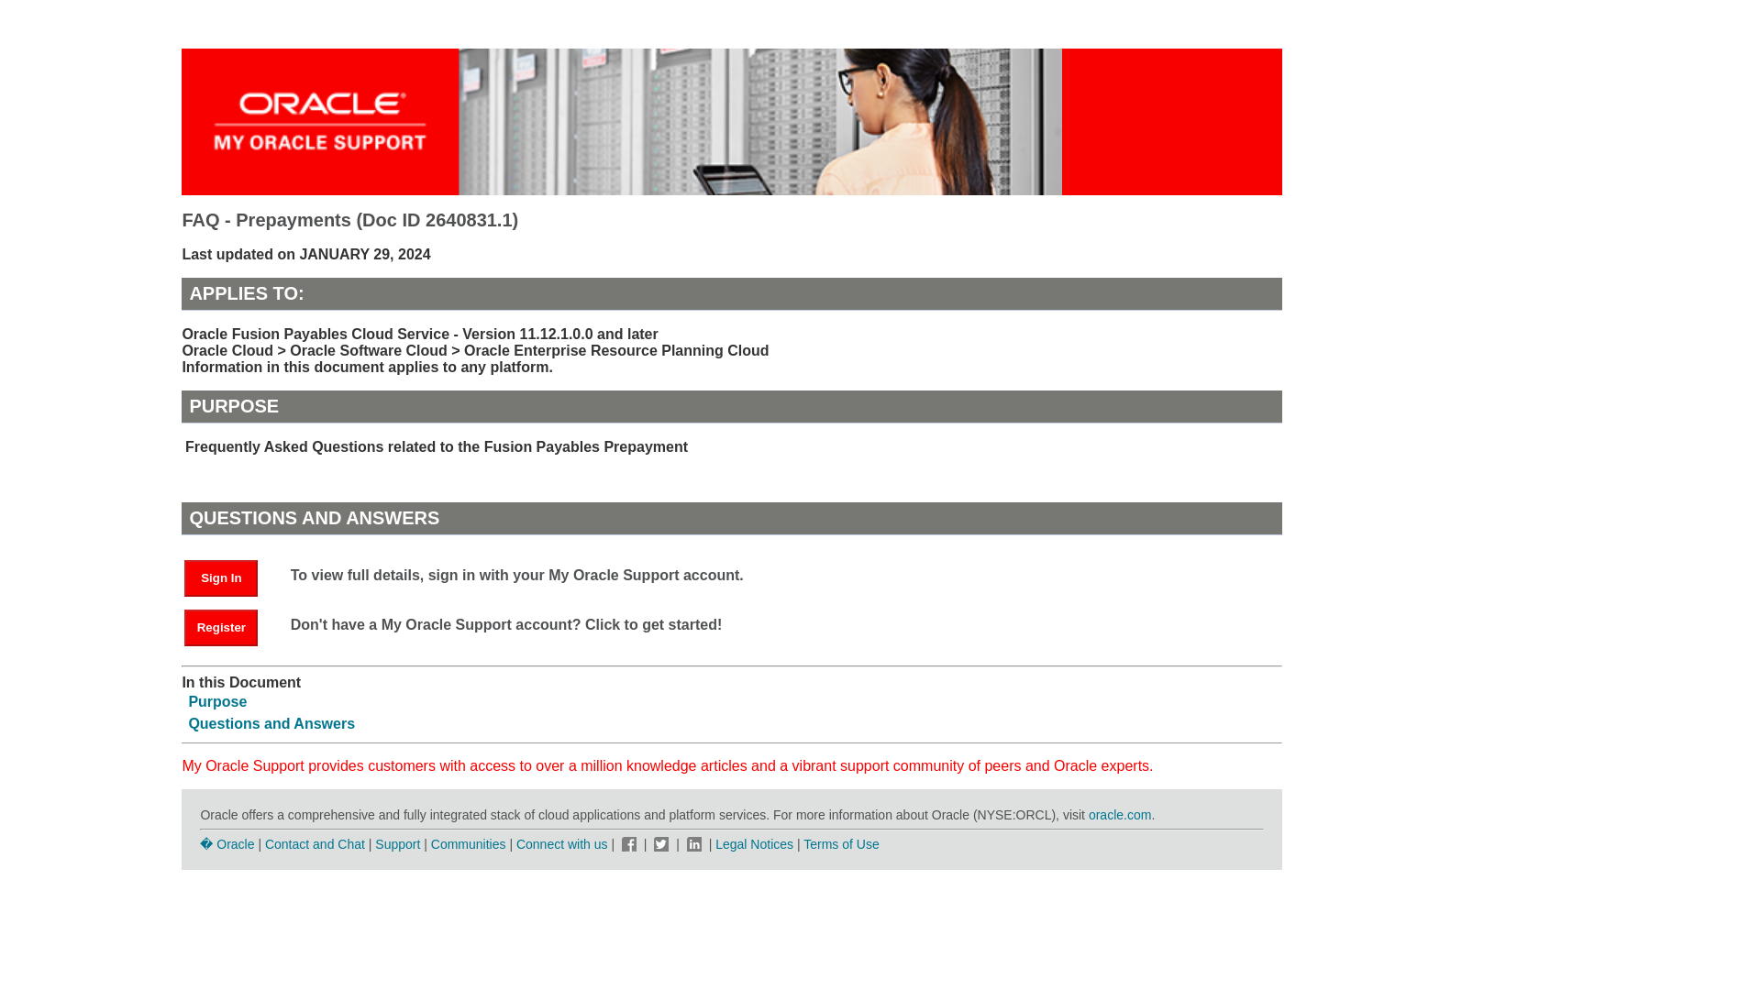 This screenshot has height=990, width=1761. I want to click on Connect with us, so click(563, 843).